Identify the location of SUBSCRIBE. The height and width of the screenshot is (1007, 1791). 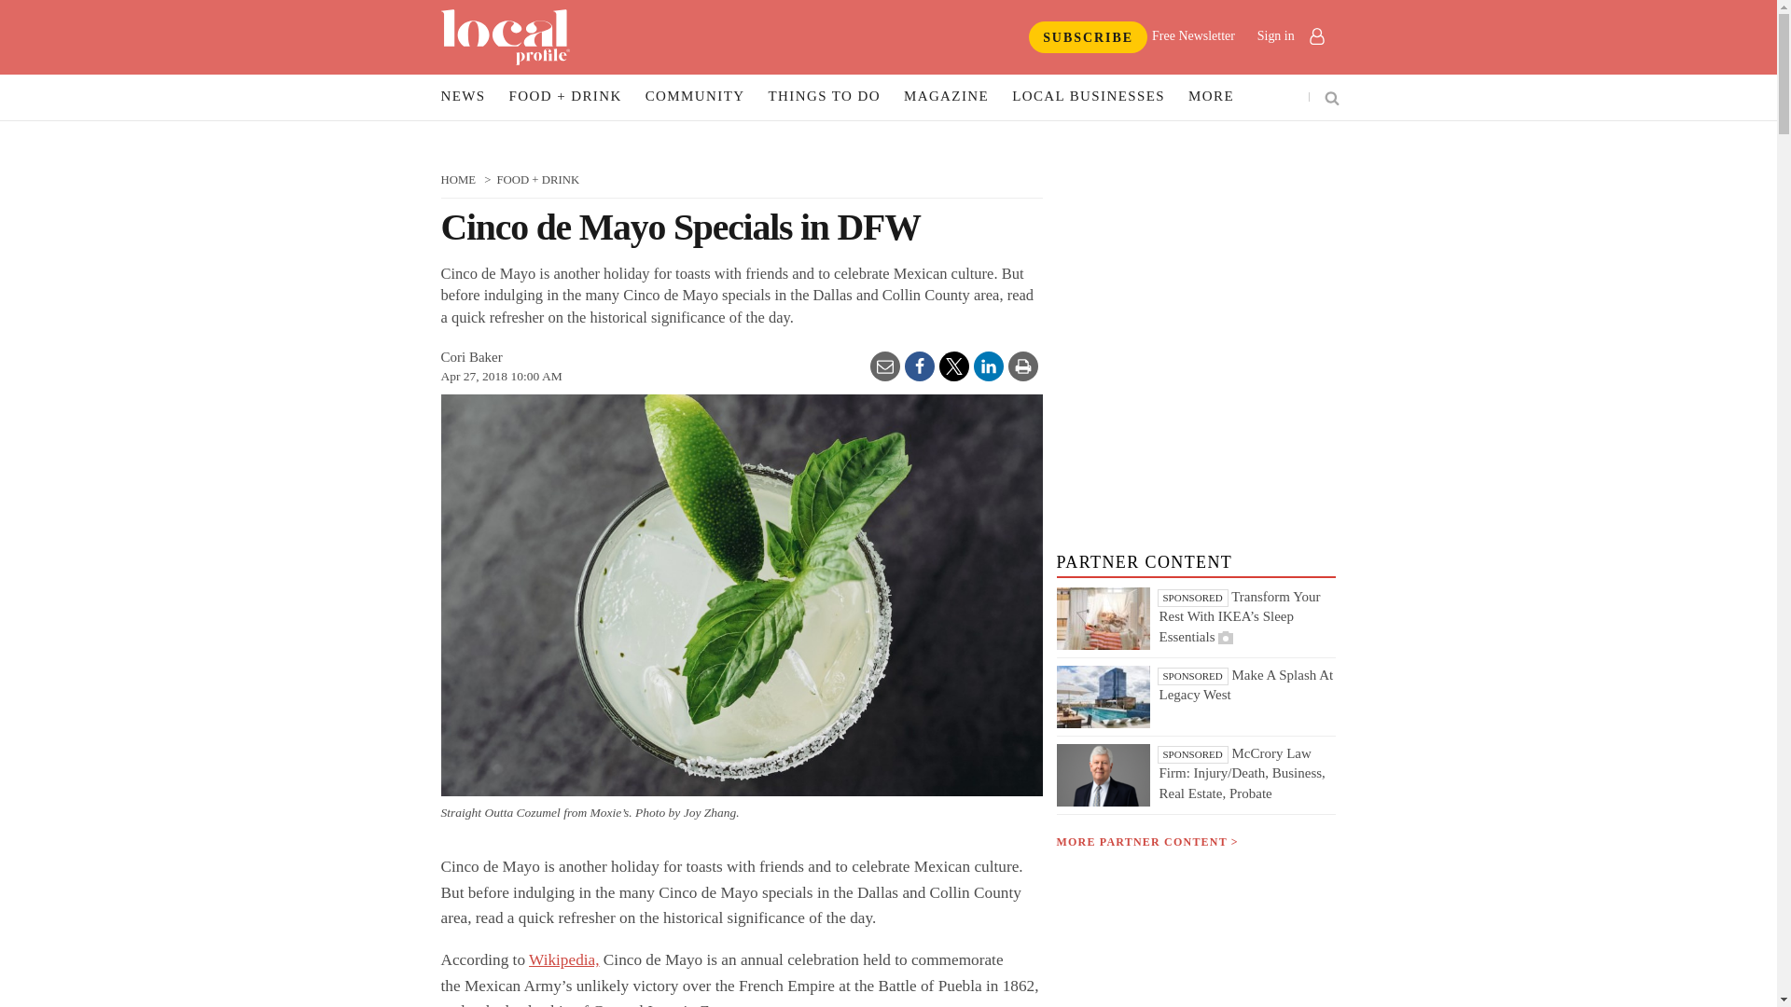
(1088, 37).